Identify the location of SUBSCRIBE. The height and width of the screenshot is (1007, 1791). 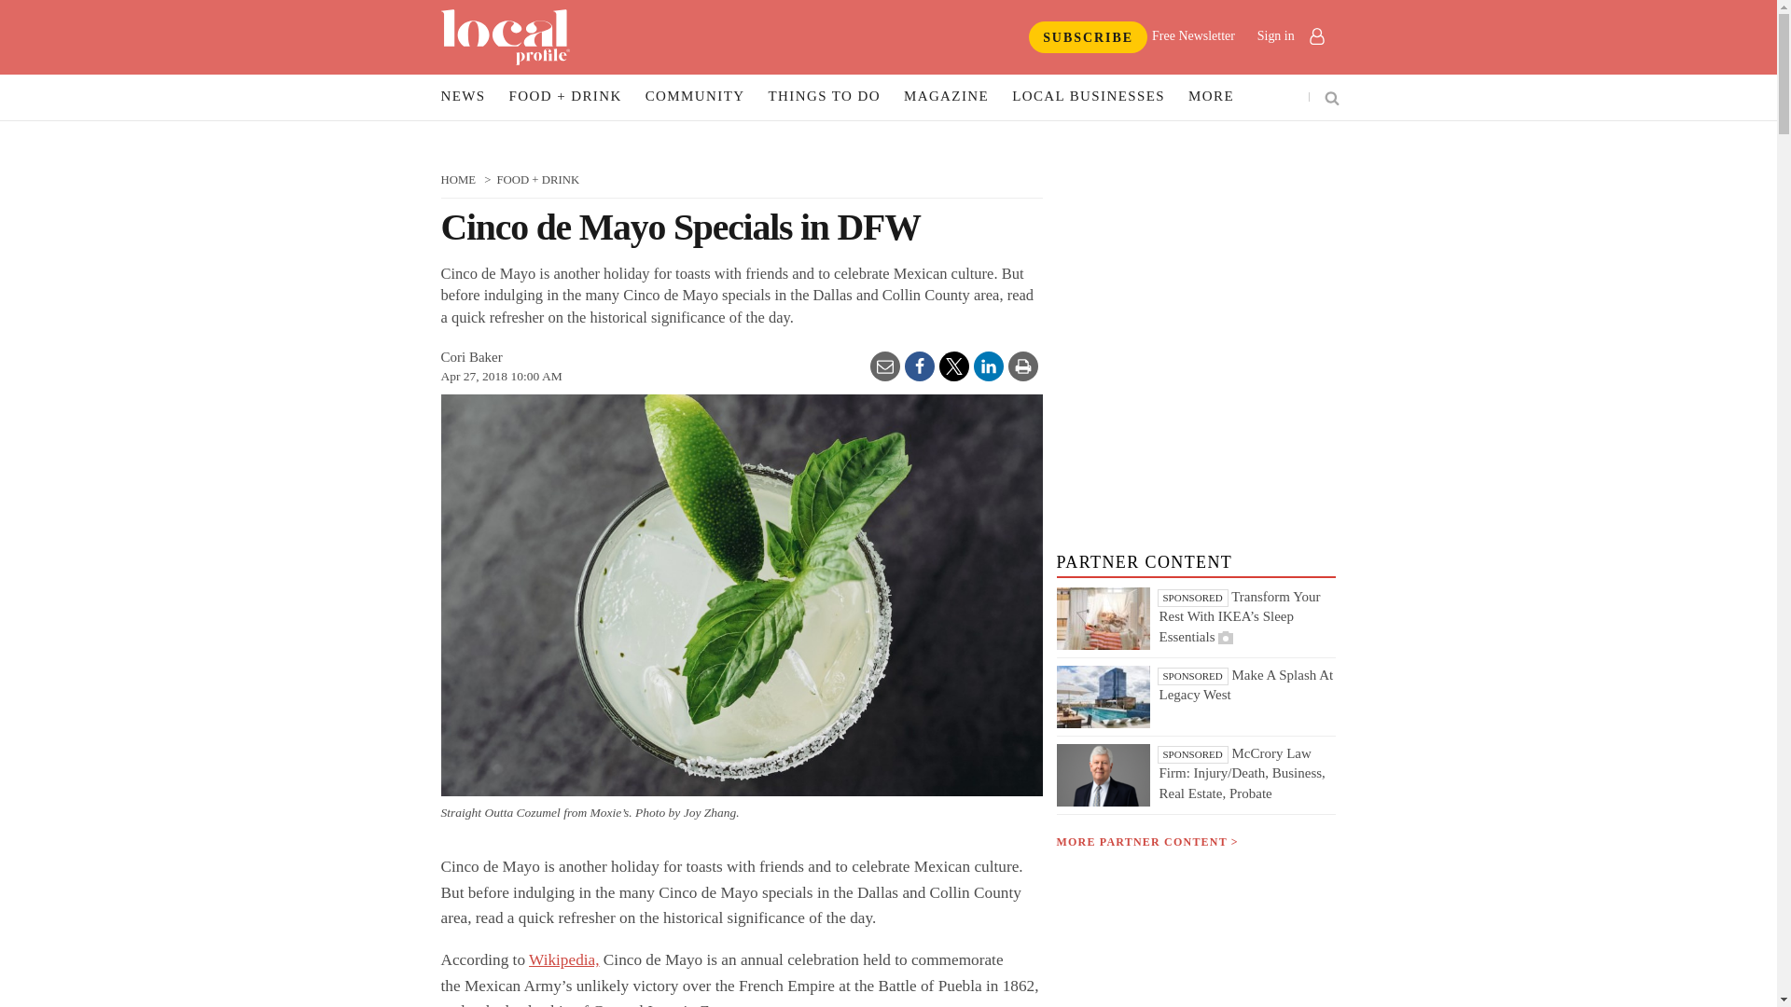
(1088, 37).